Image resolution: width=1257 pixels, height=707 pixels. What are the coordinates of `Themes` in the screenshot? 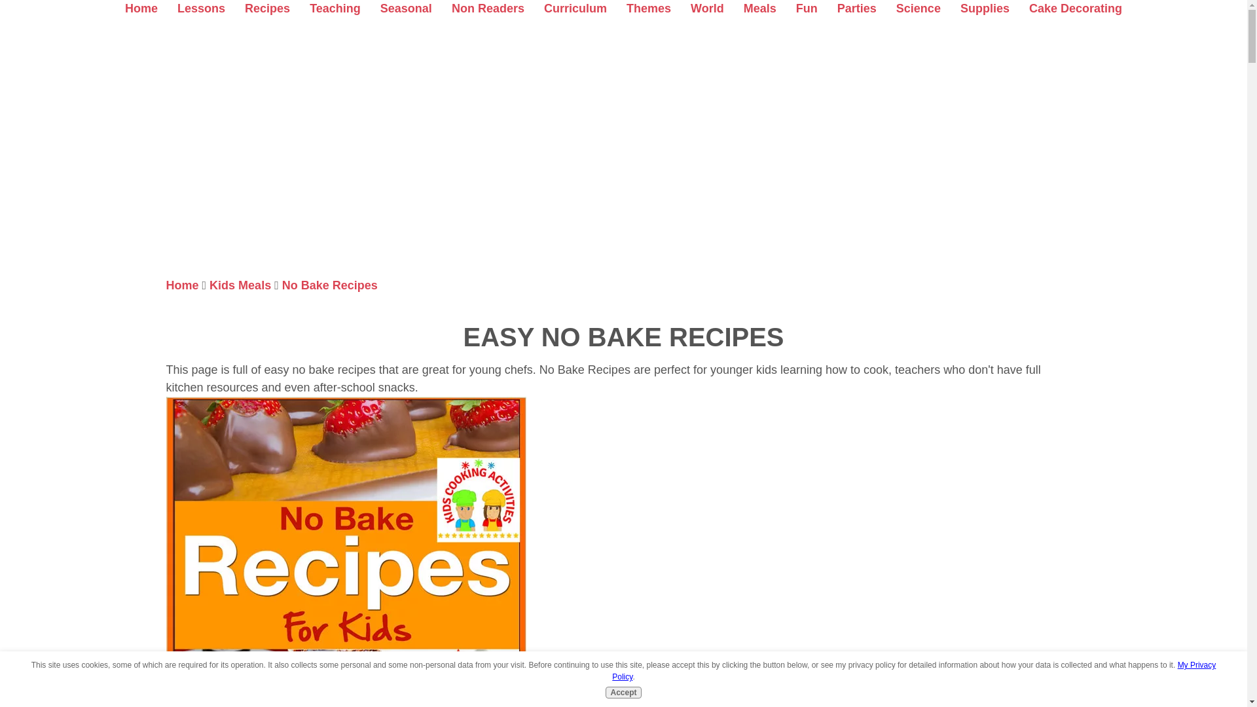 It's located at (648, 8).